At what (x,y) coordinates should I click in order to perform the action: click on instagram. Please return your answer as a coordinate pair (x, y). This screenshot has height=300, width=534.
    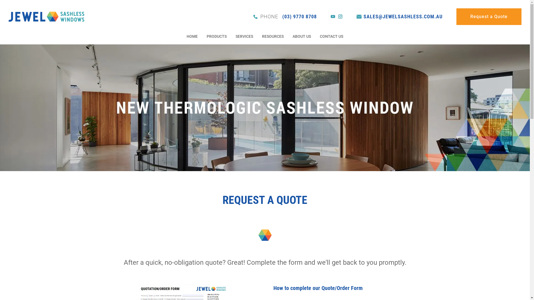
    Looking at the image, I should click on (340, 17).